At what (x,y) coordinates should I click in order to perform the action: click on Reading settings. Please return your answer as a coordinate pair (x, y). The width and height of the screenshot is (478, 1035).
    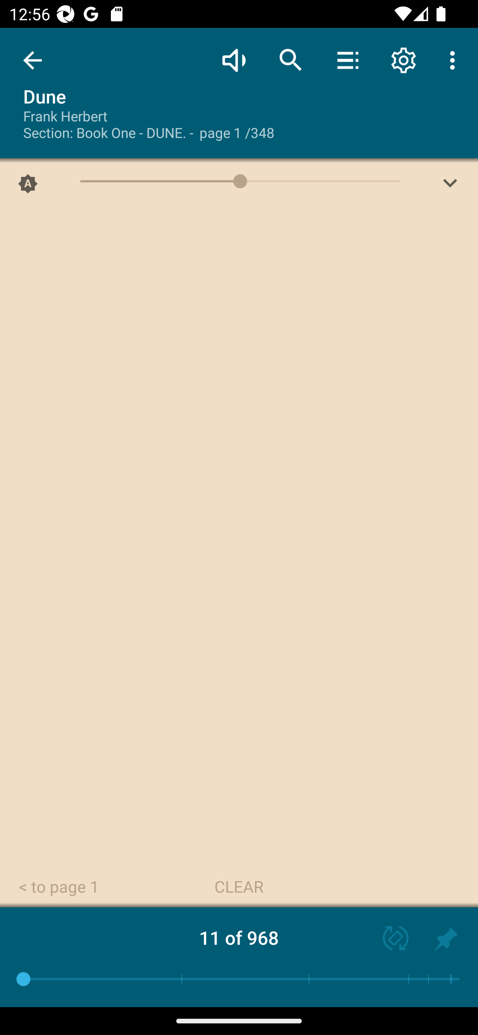
    Looking at the image, I should click on (404, 60).